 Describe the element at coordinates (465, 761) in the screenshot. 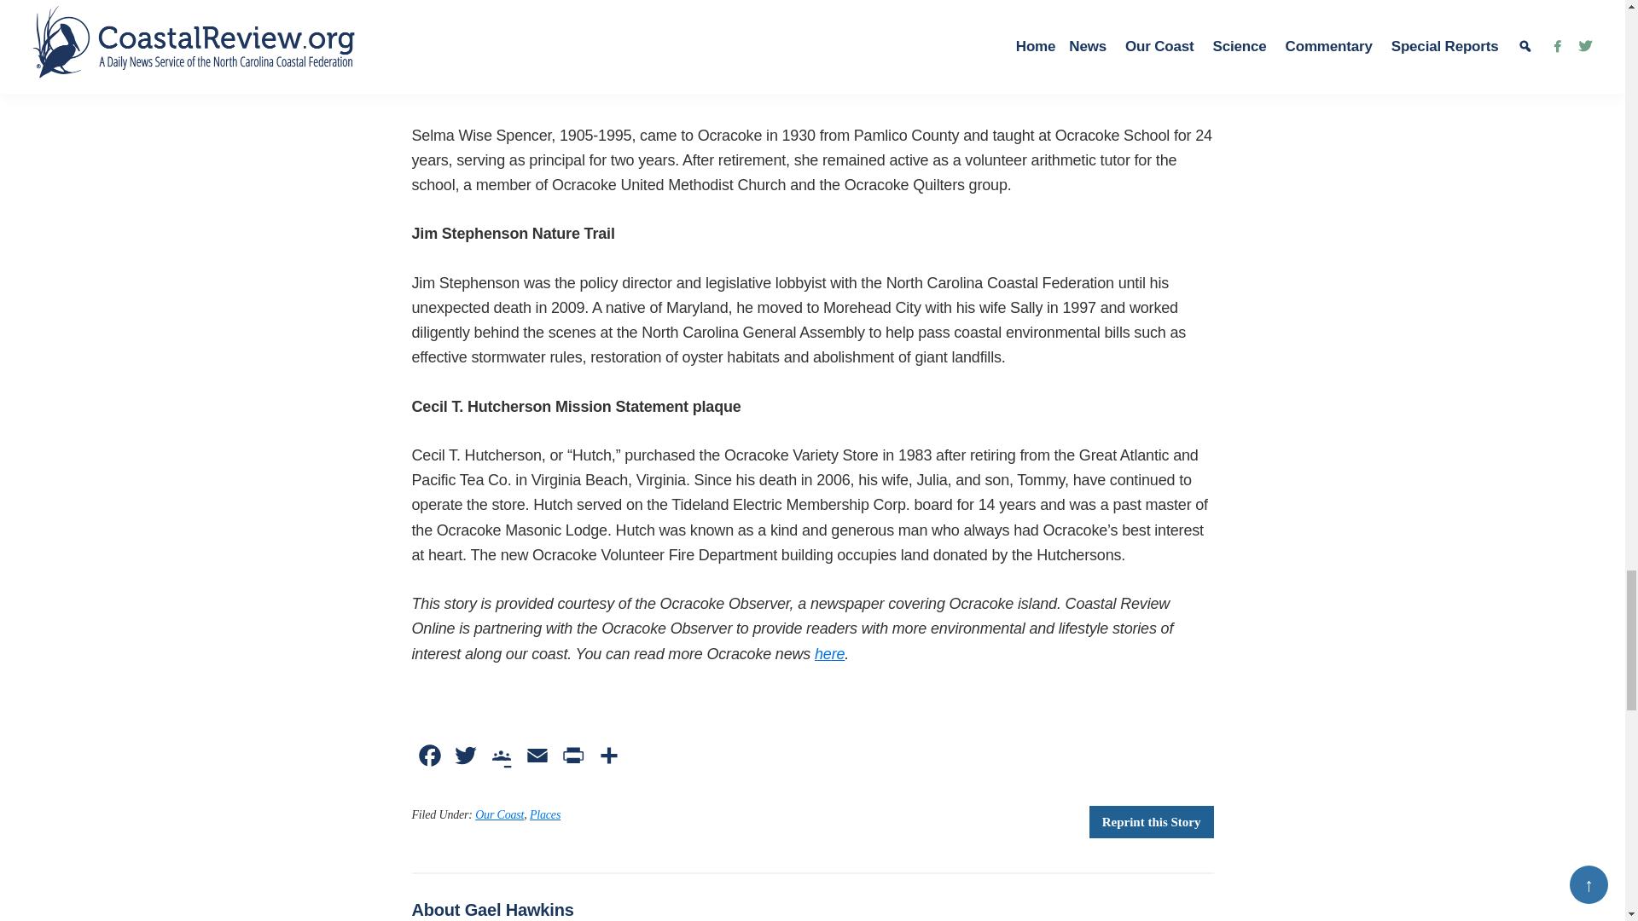

I see `Twitter` at that location.